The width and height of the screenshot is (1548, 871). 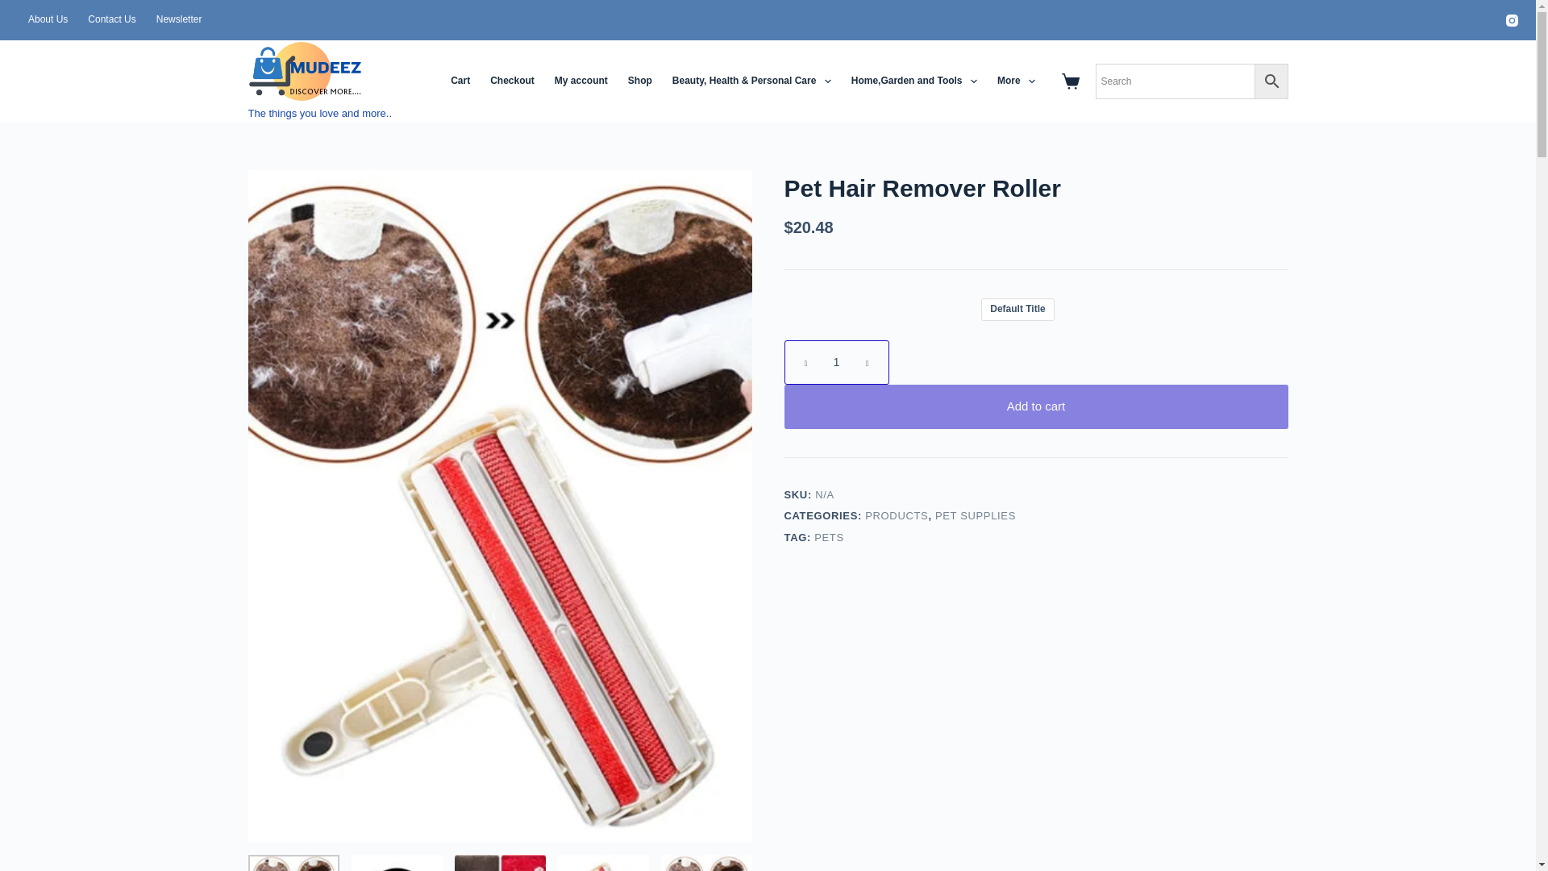 I want to click on 1, so click(x=835, y=363).